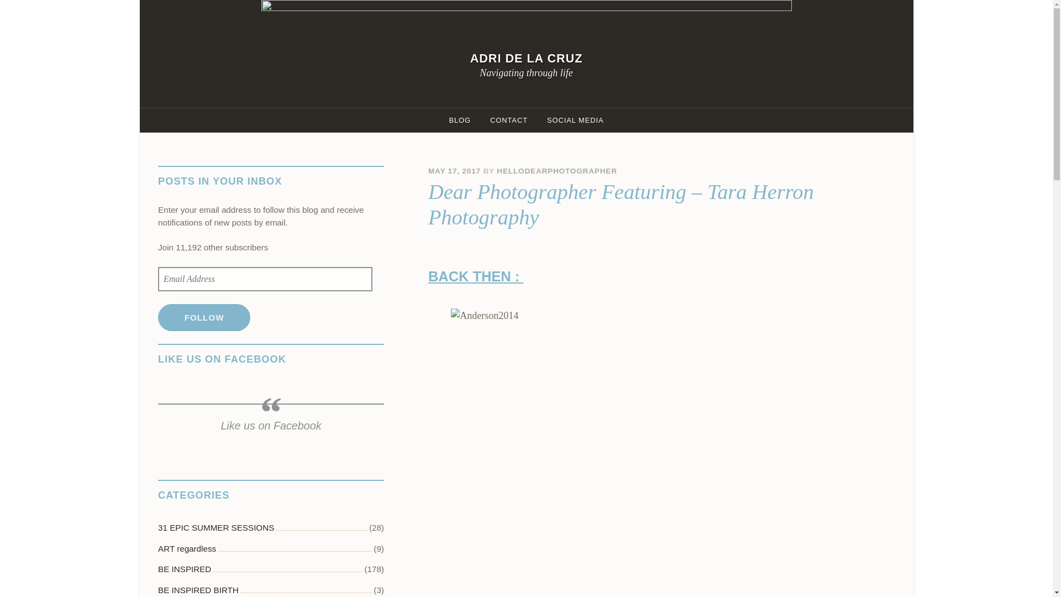 The image size is (1061, 597). What do you see at coordinates (185, 569) in the screenshot?
I see `BE INSPIRED` at bounding box center [185, 569].